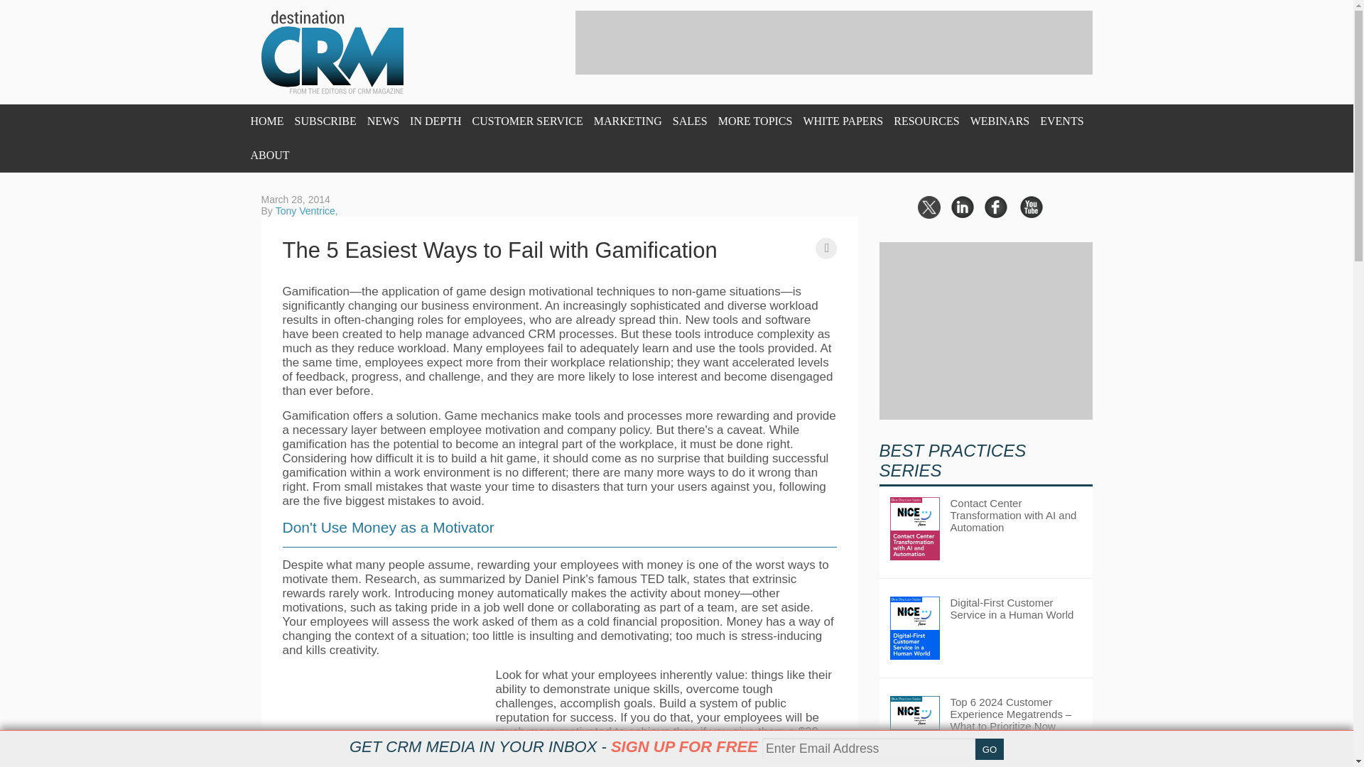 Image resolution: width=1364 pixels, height=767 pixels. Describe the element at coordinates (690, 121) in the screenshot. I see `Sales` at that location.